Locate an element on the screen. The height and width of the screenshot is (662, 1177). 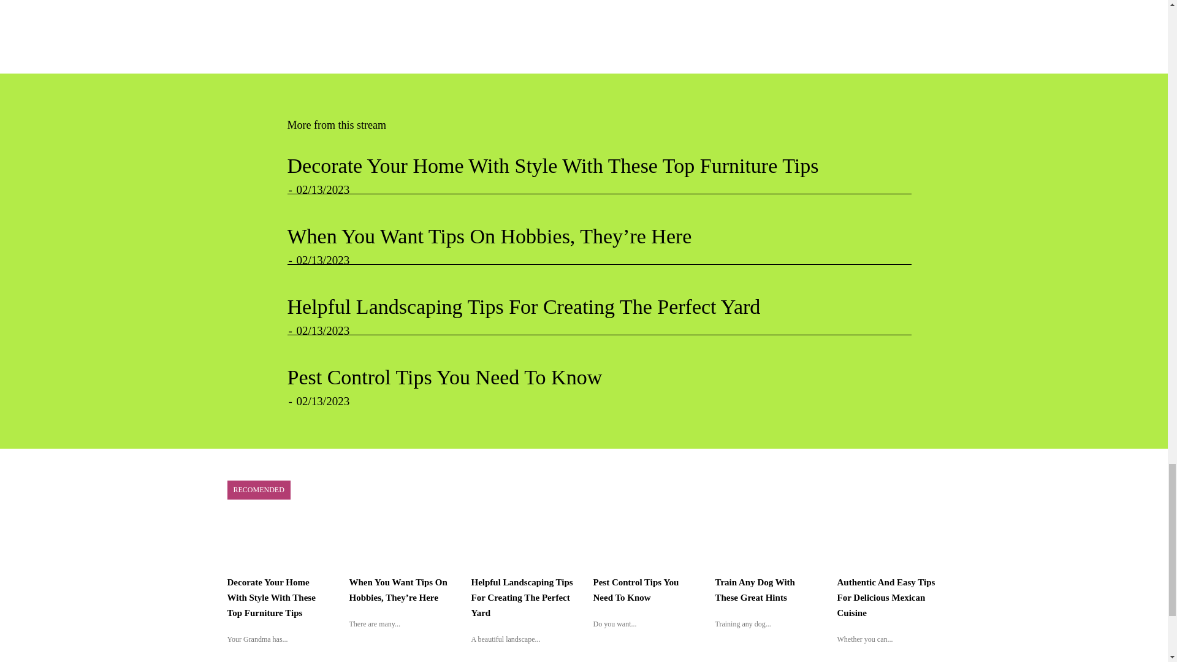
Decorate Your Home With Style With These Top Furniture Tips is located at coordinates (552, 165).